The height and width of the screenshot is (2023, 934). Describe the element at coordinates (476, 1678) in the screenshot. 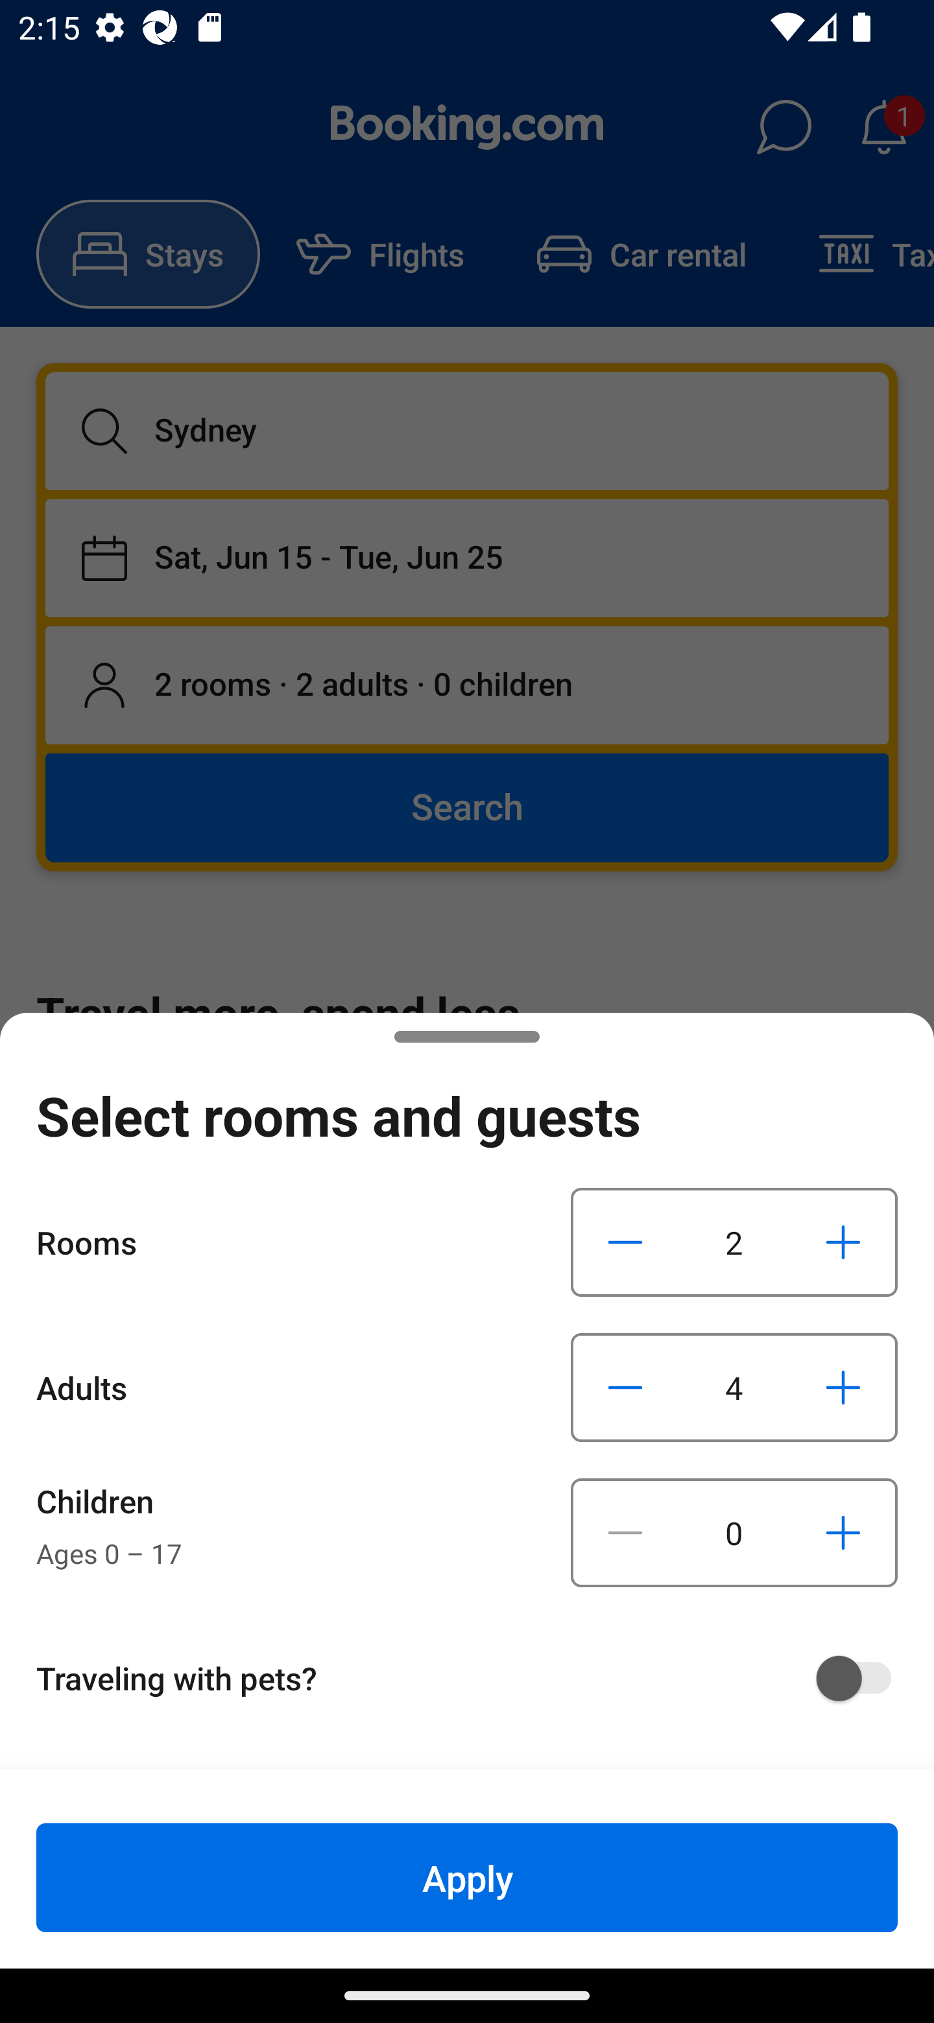

I see `Traveling with pets?` at that location.